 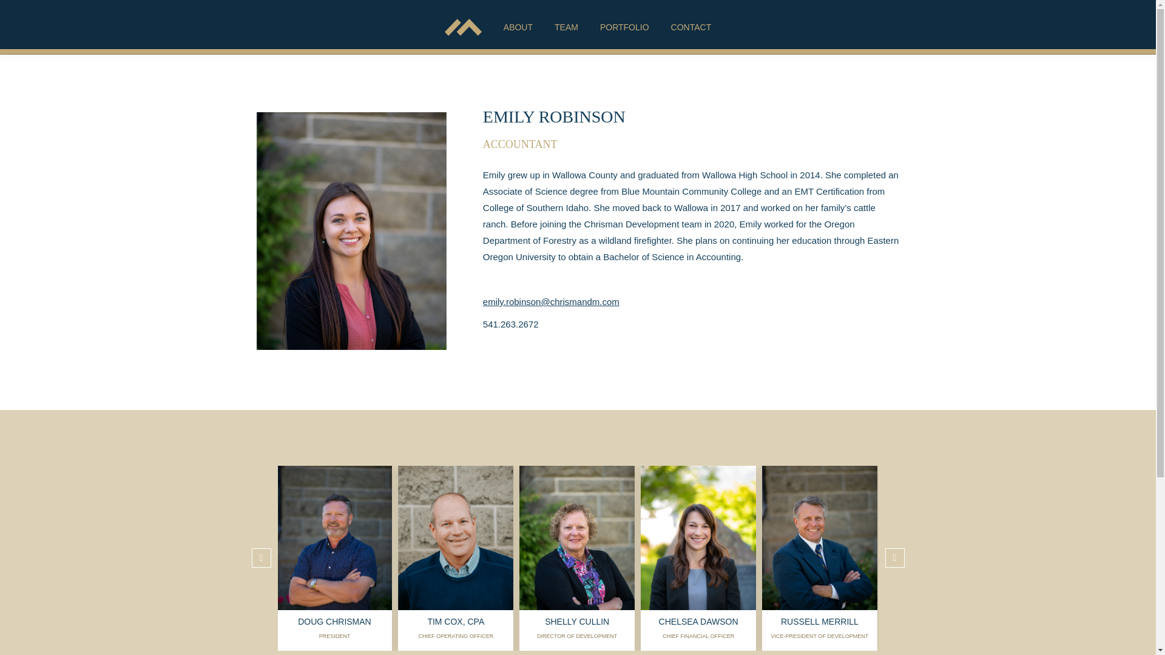 I want to click on TIM COX, CPA, so click(x=456, y=621).